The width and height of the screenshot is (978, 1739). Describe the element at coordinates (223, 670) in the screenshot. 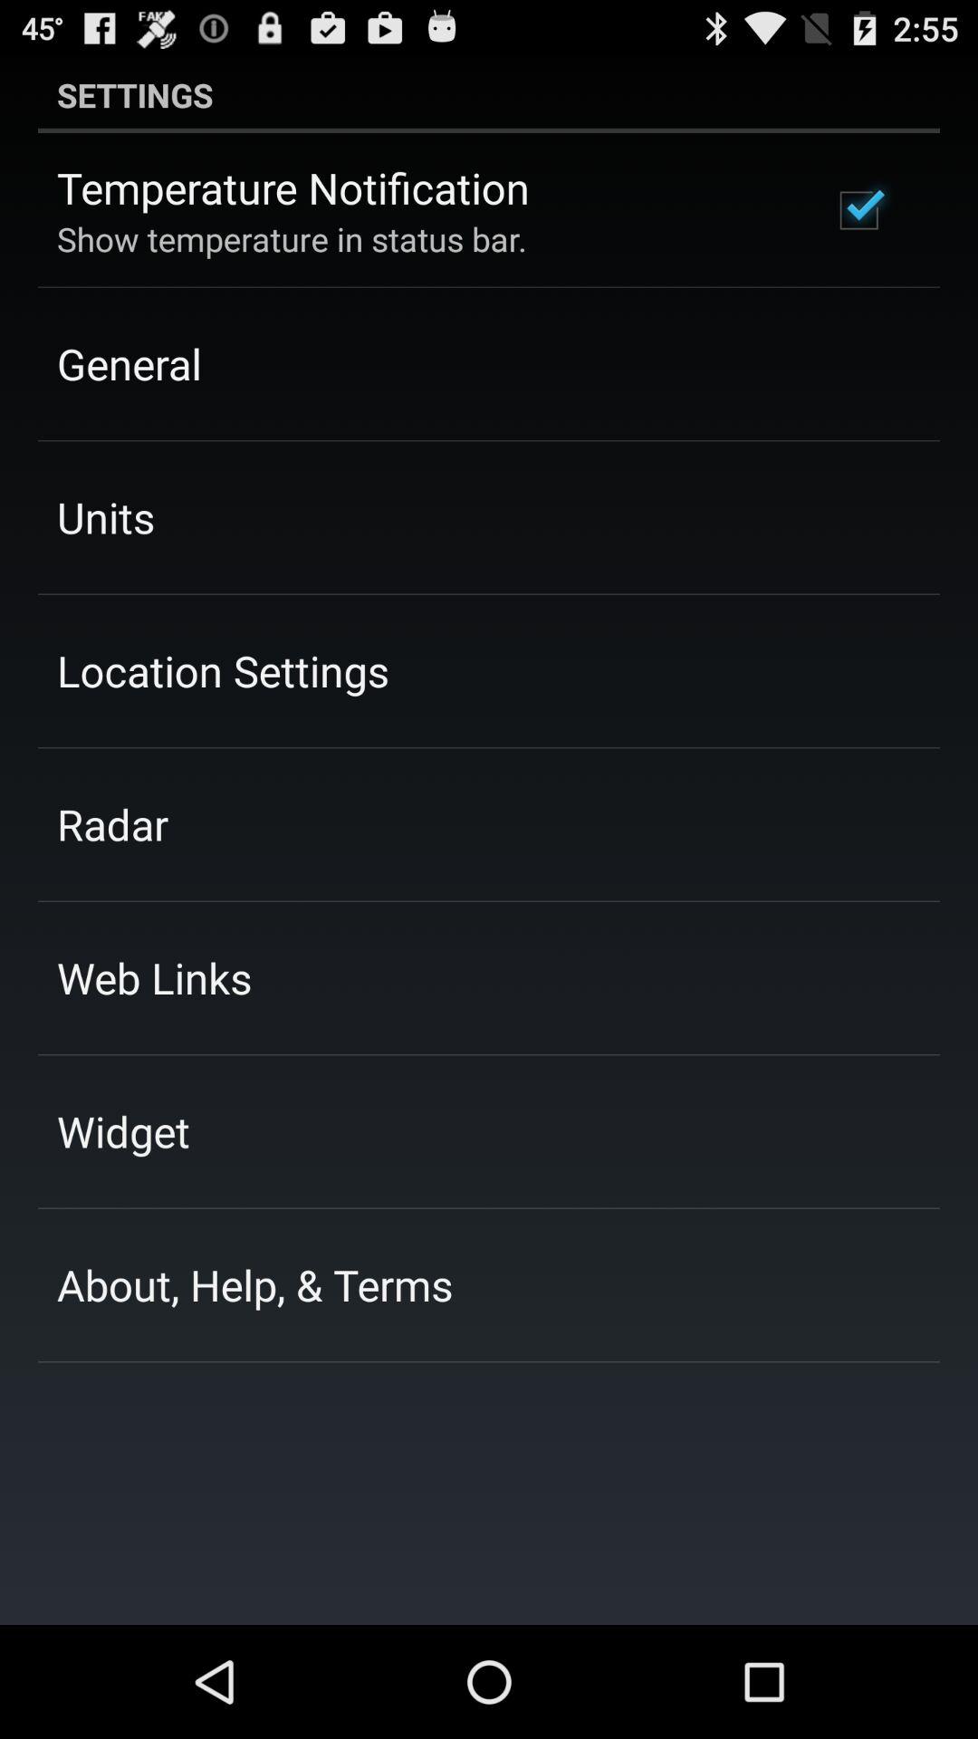

I see `turn off location settings app` at that location.